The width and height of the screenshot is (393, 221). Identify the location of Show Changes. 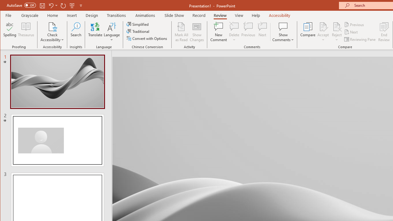
(196, 32).